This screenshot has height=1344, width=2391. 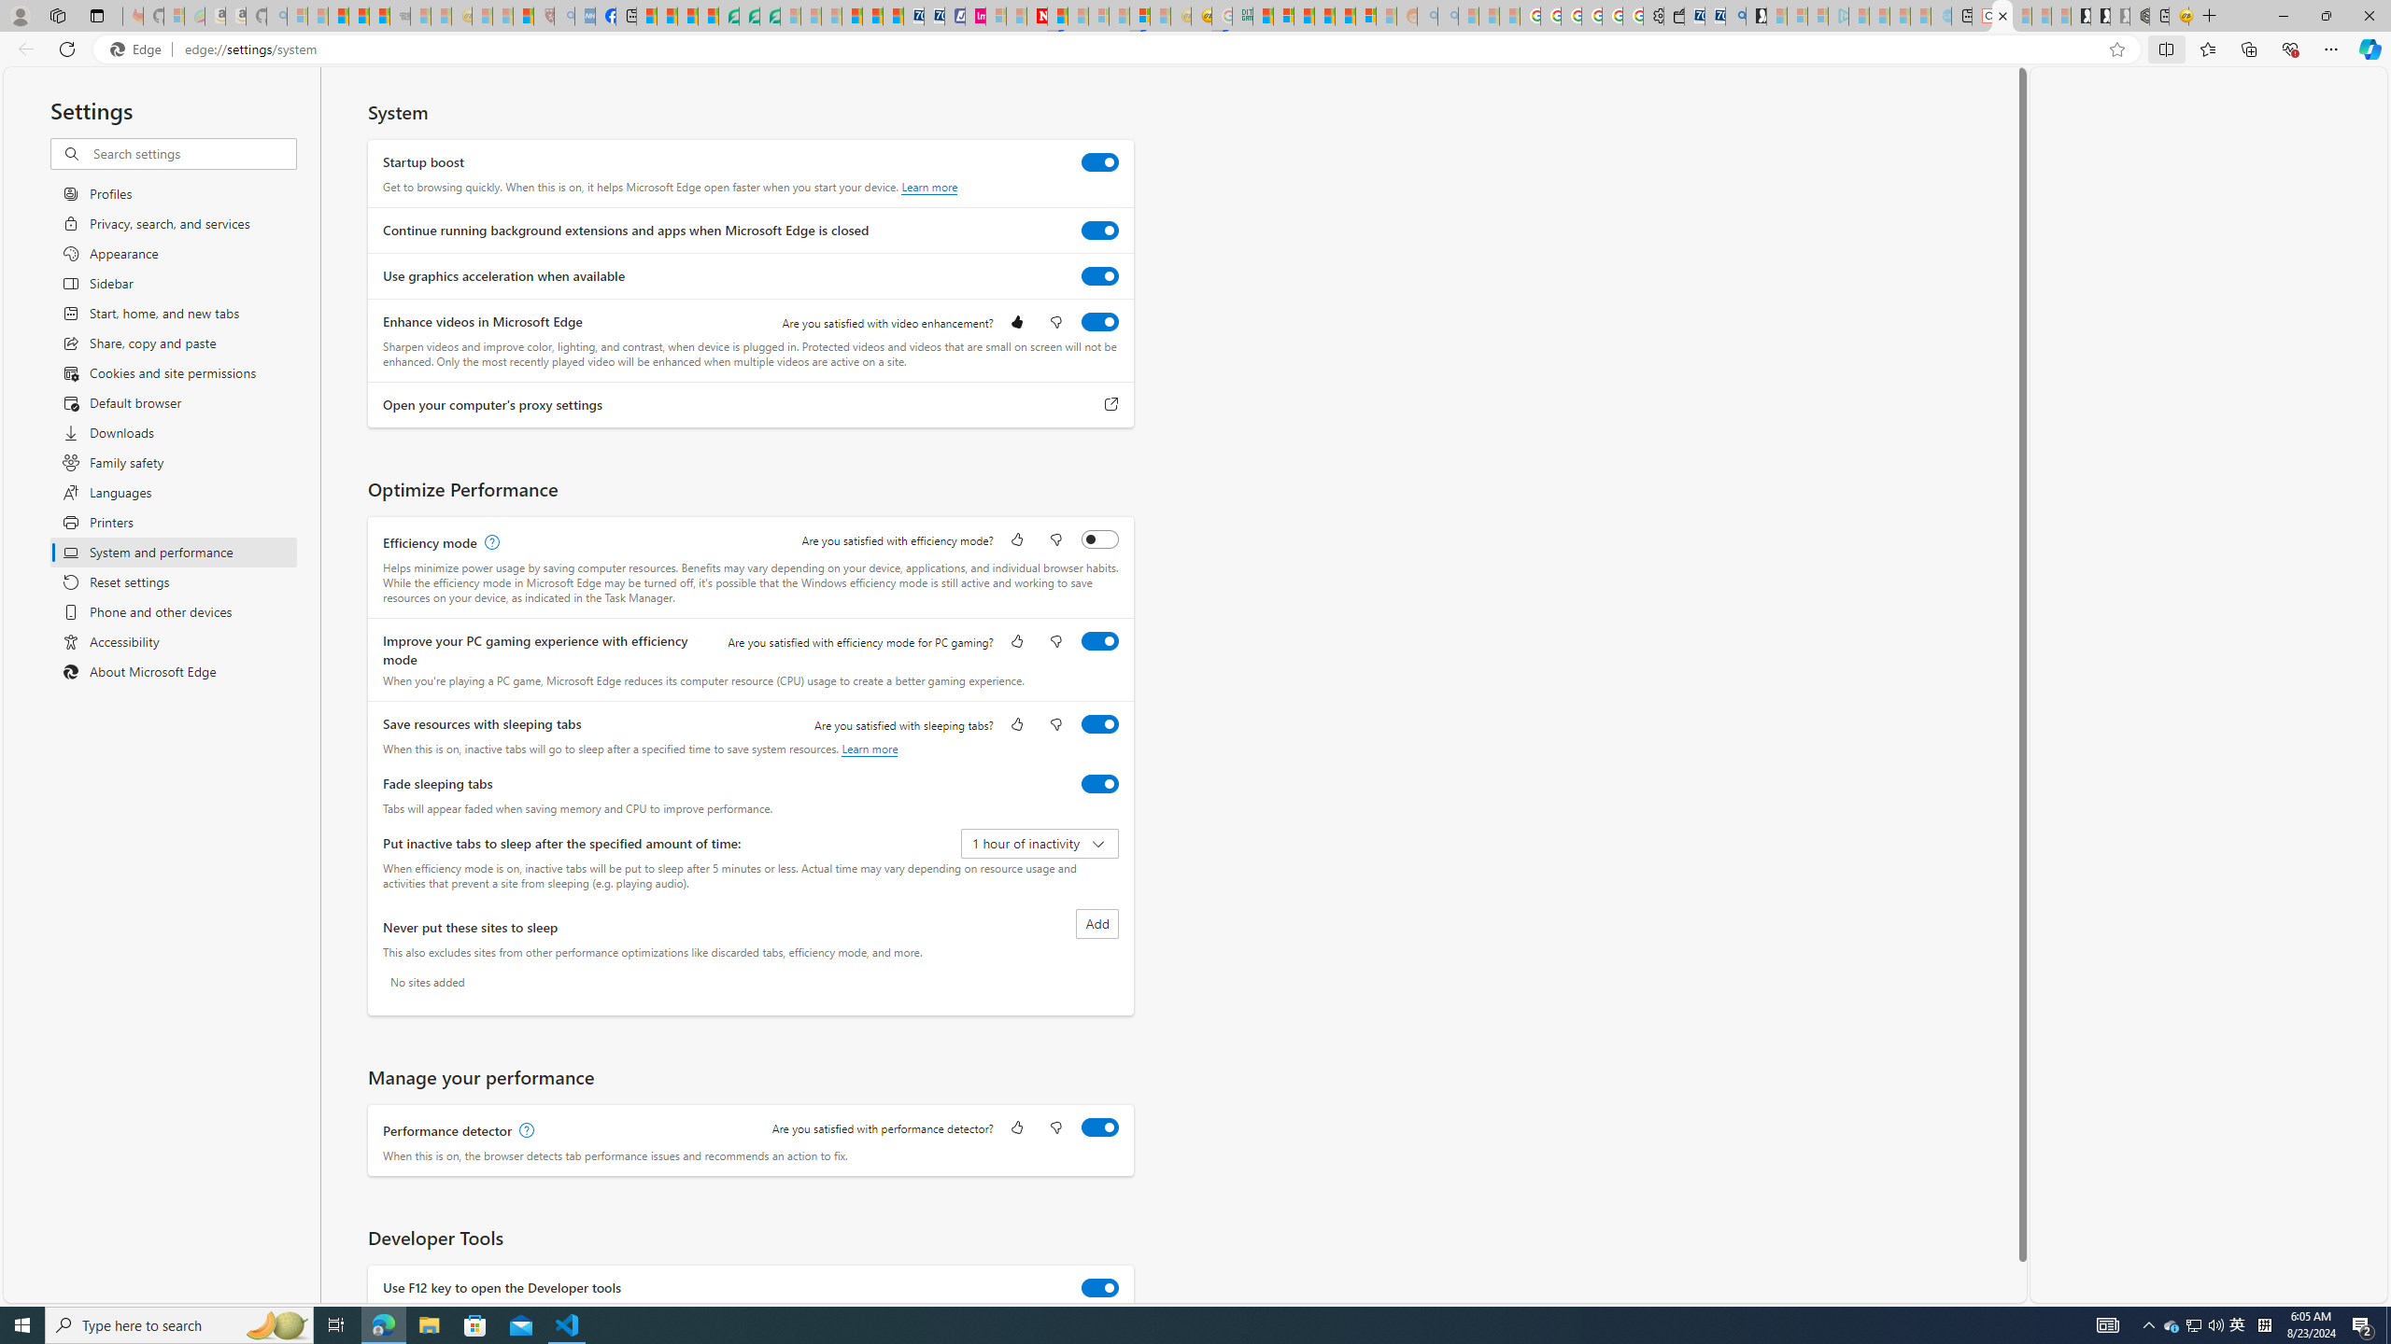 What do you see at coordinates (585, 16) in the screenshot?
I see `NCL Adult Asthma Inhaler Choice Guideline - Sleeping` at bounding box center [585, 16].